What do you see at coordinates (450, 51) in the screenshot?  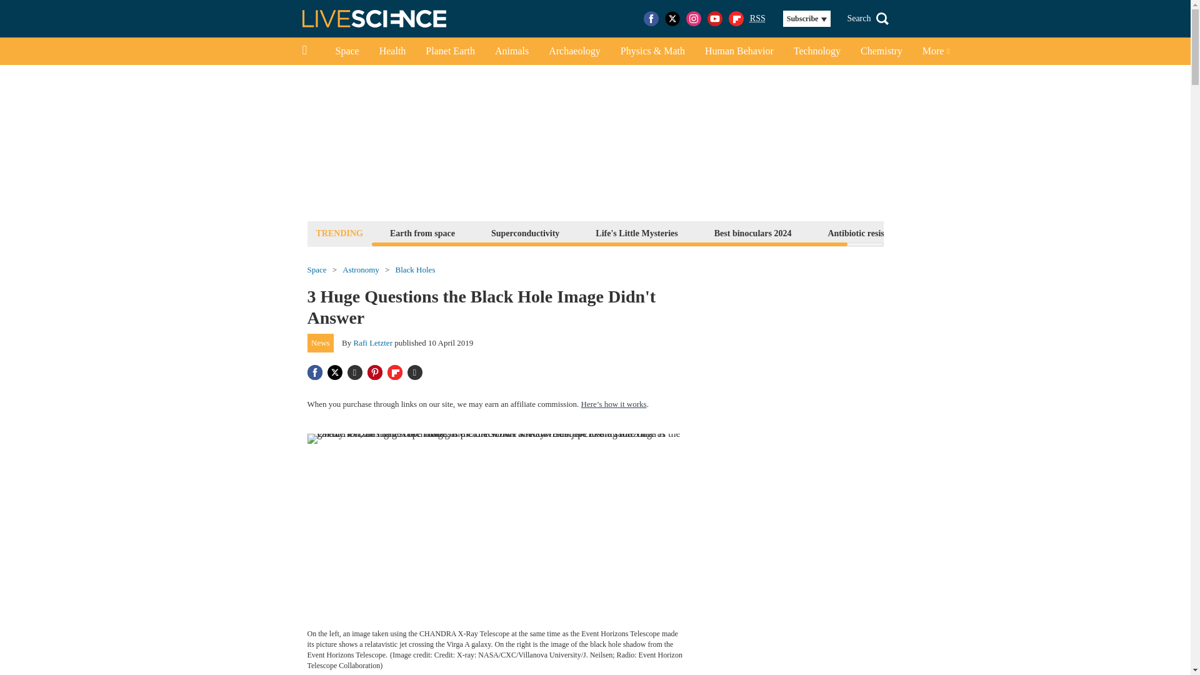 I see `Planet Earth` at bounding box center [450, 51].